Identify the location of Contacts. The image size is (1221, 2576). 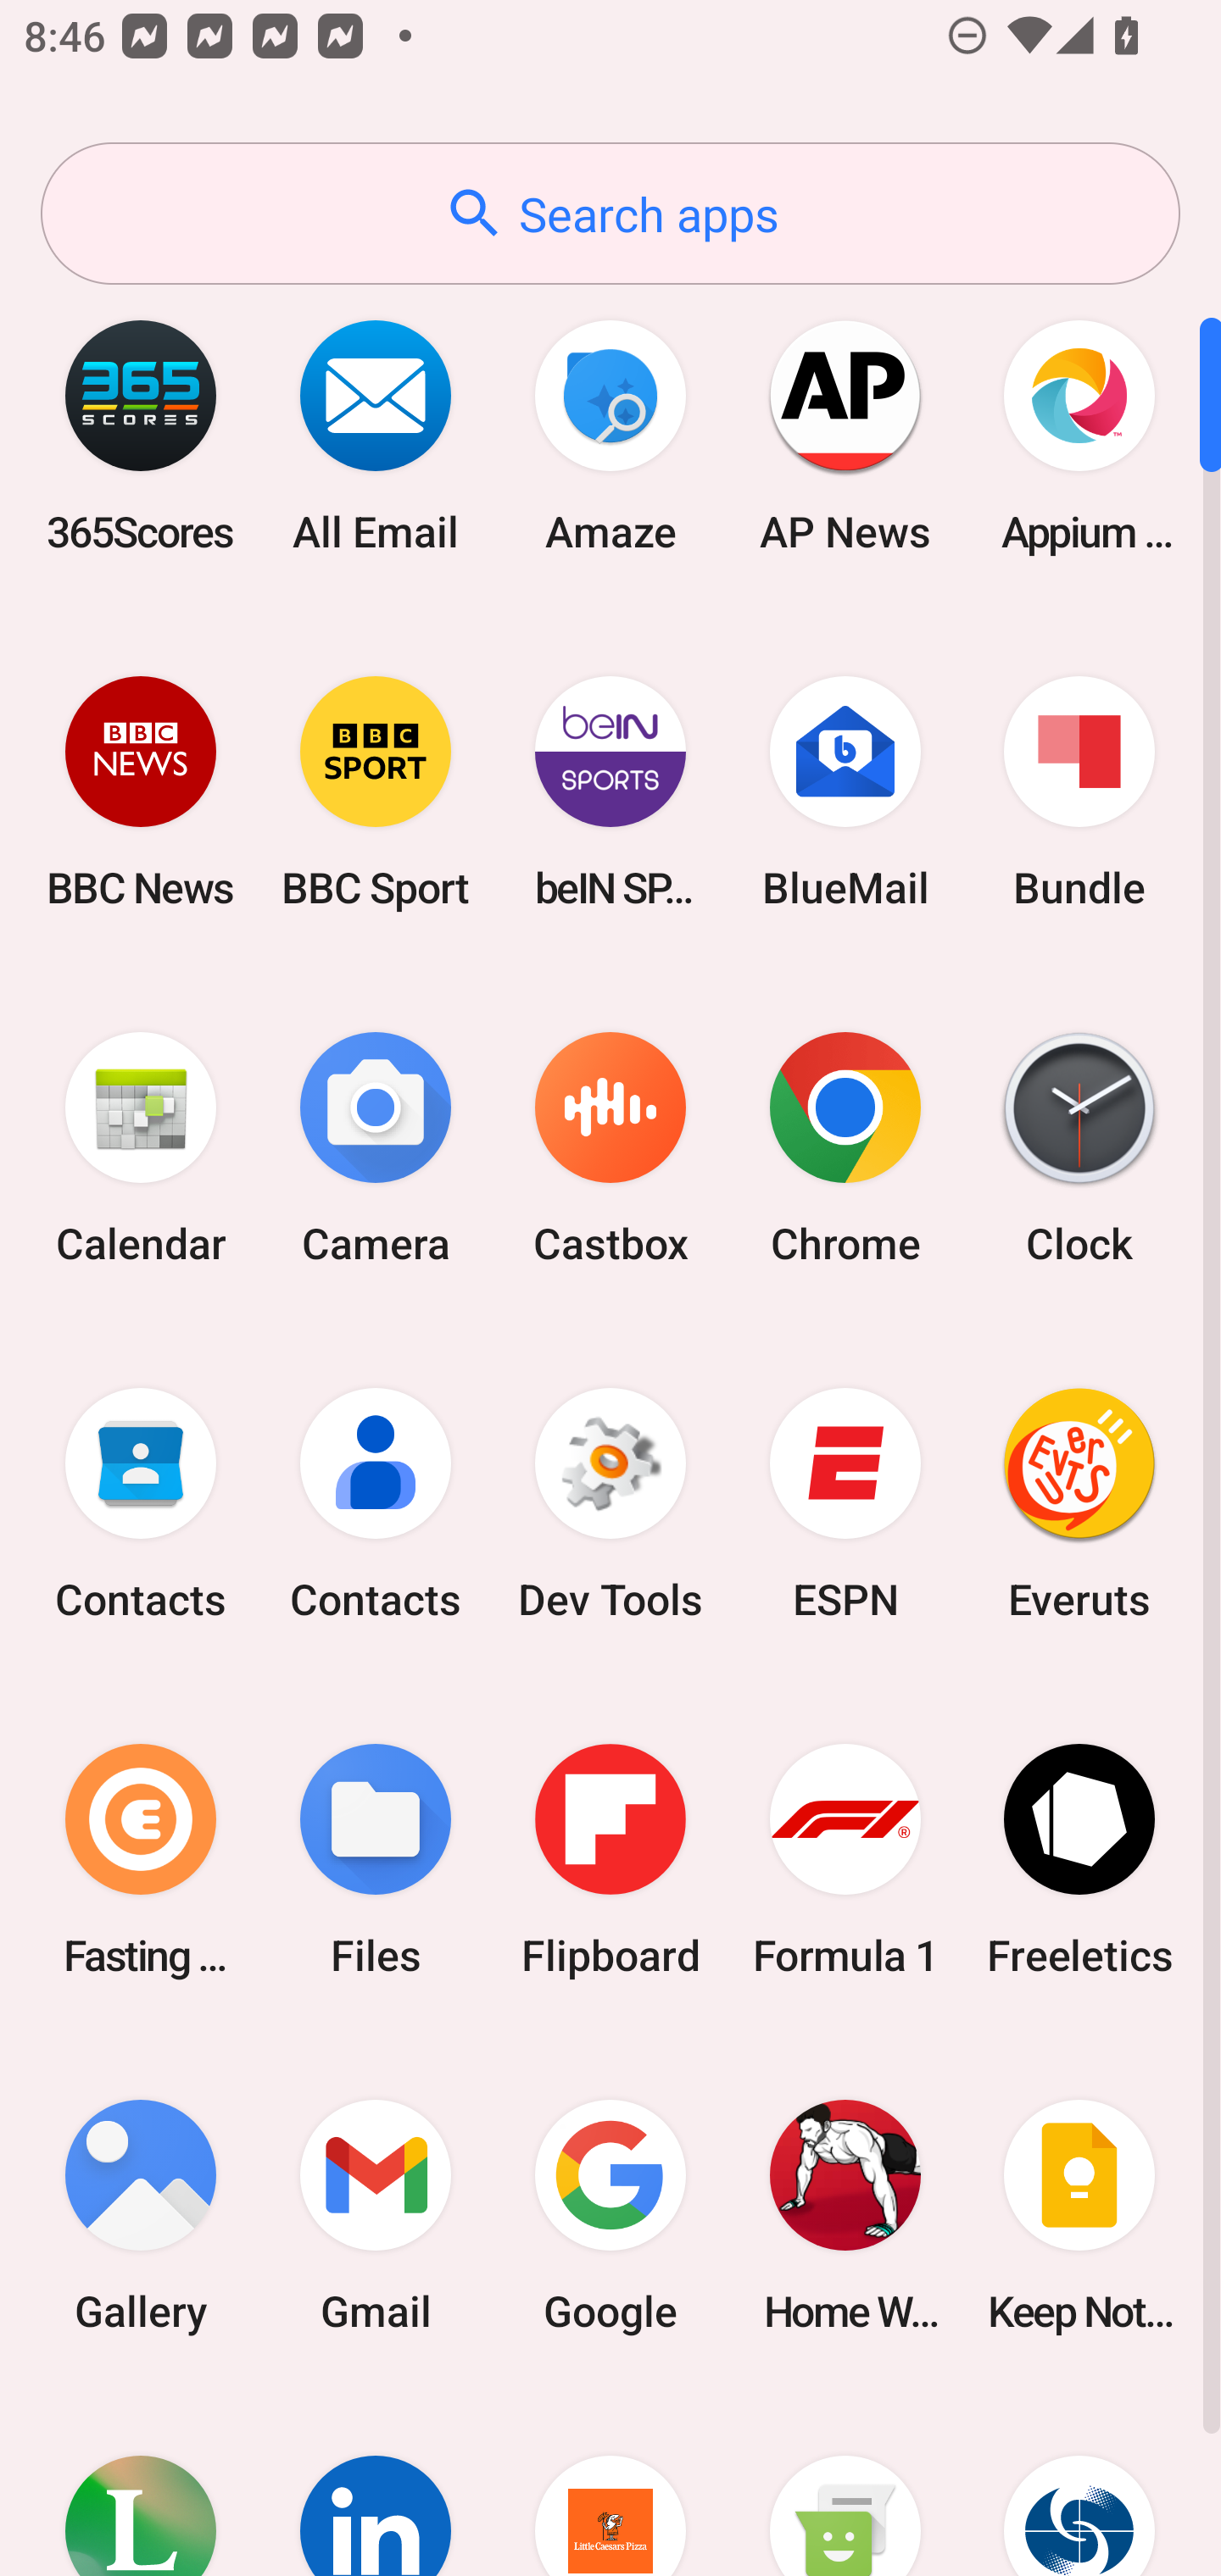
(141, 1504).